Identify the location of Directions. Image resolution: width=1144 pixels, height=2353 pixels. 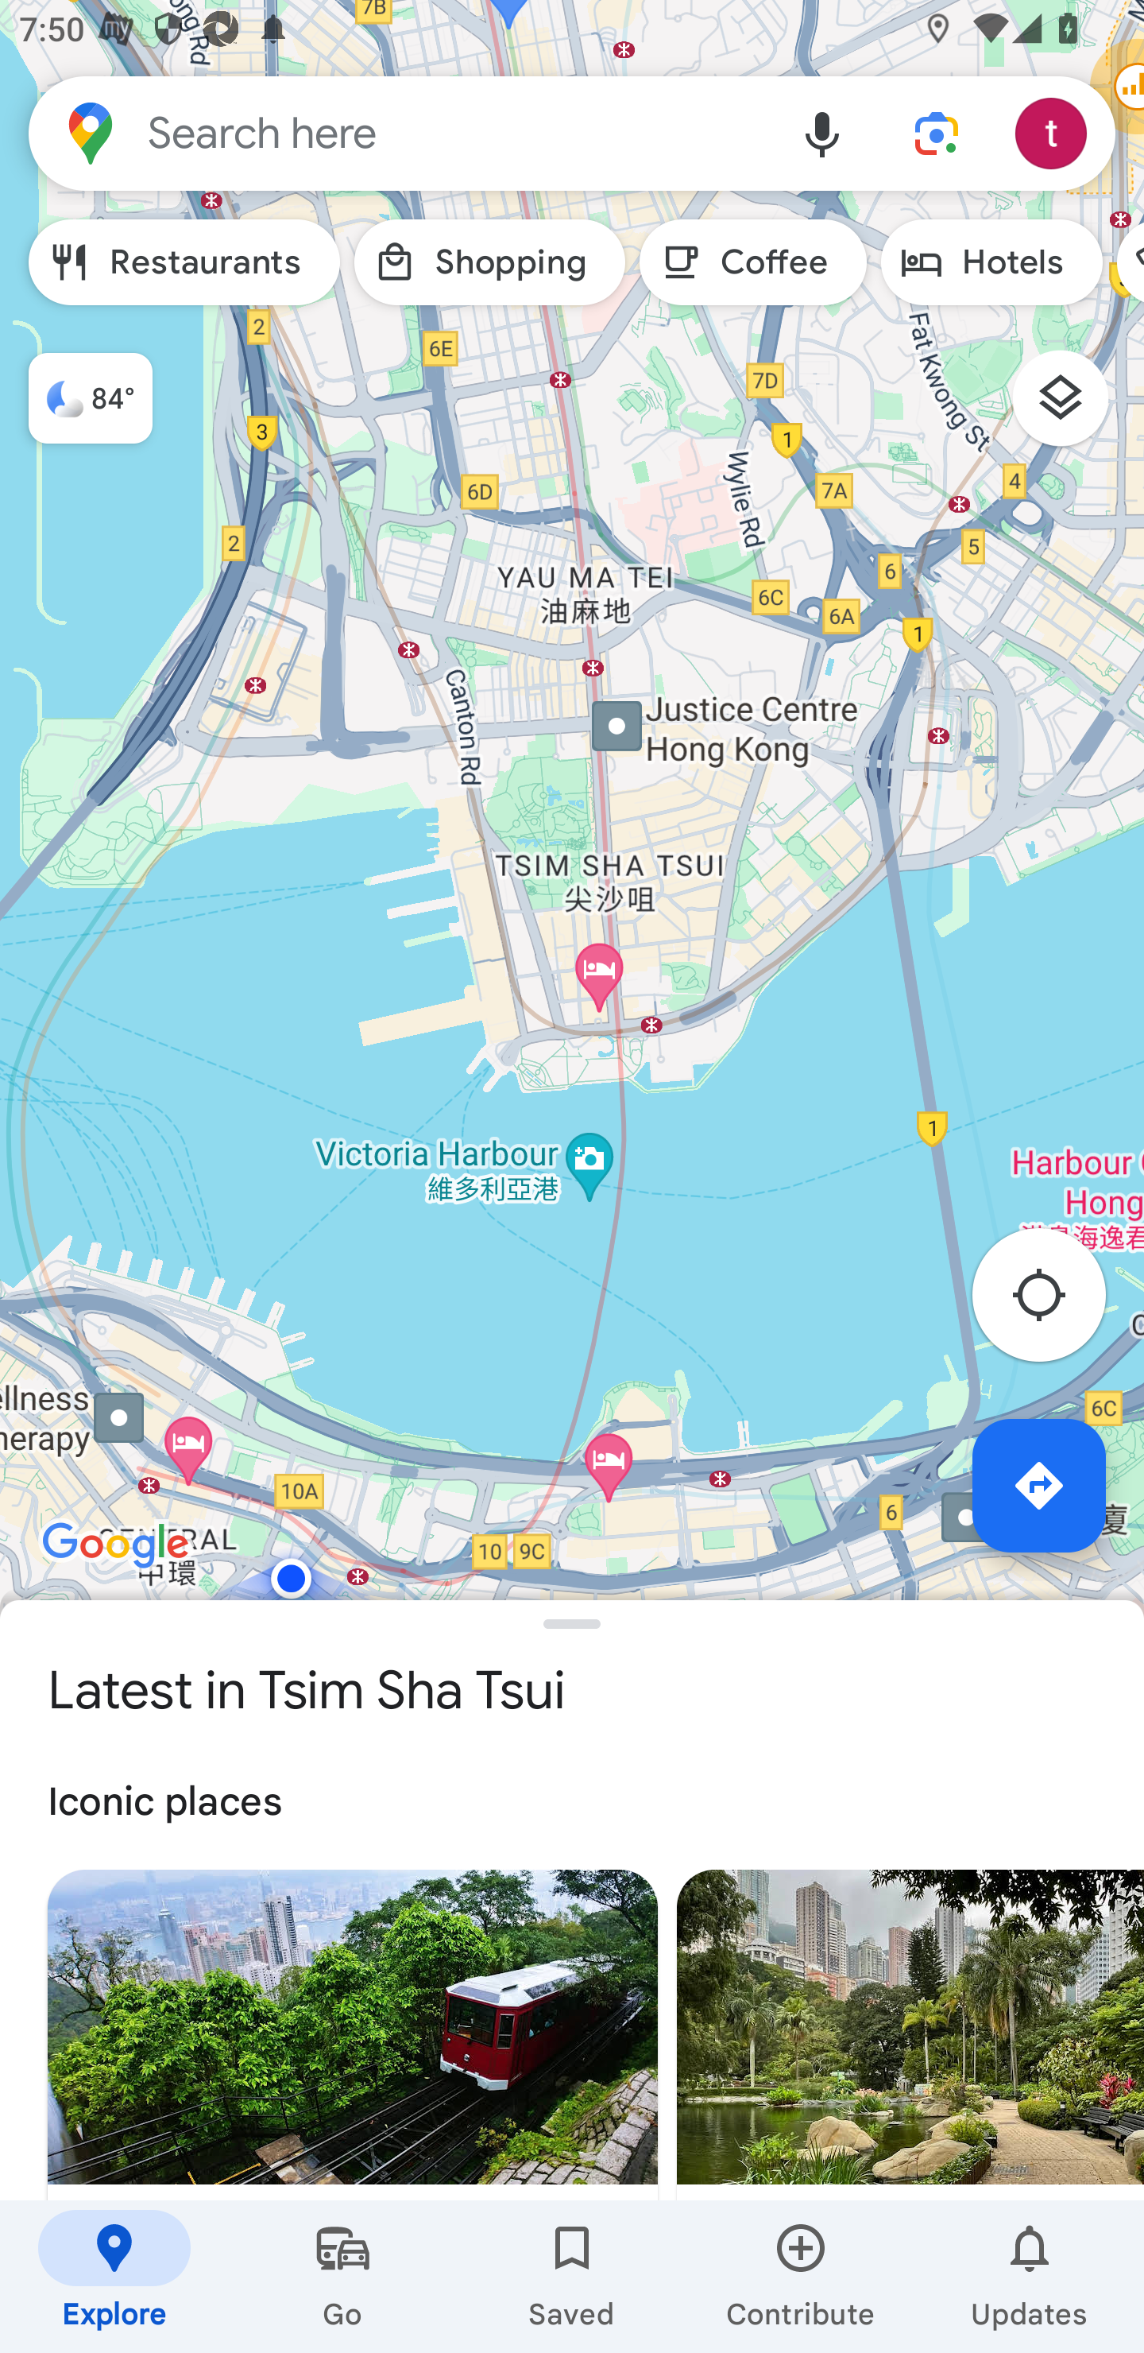
(1039, 1485).